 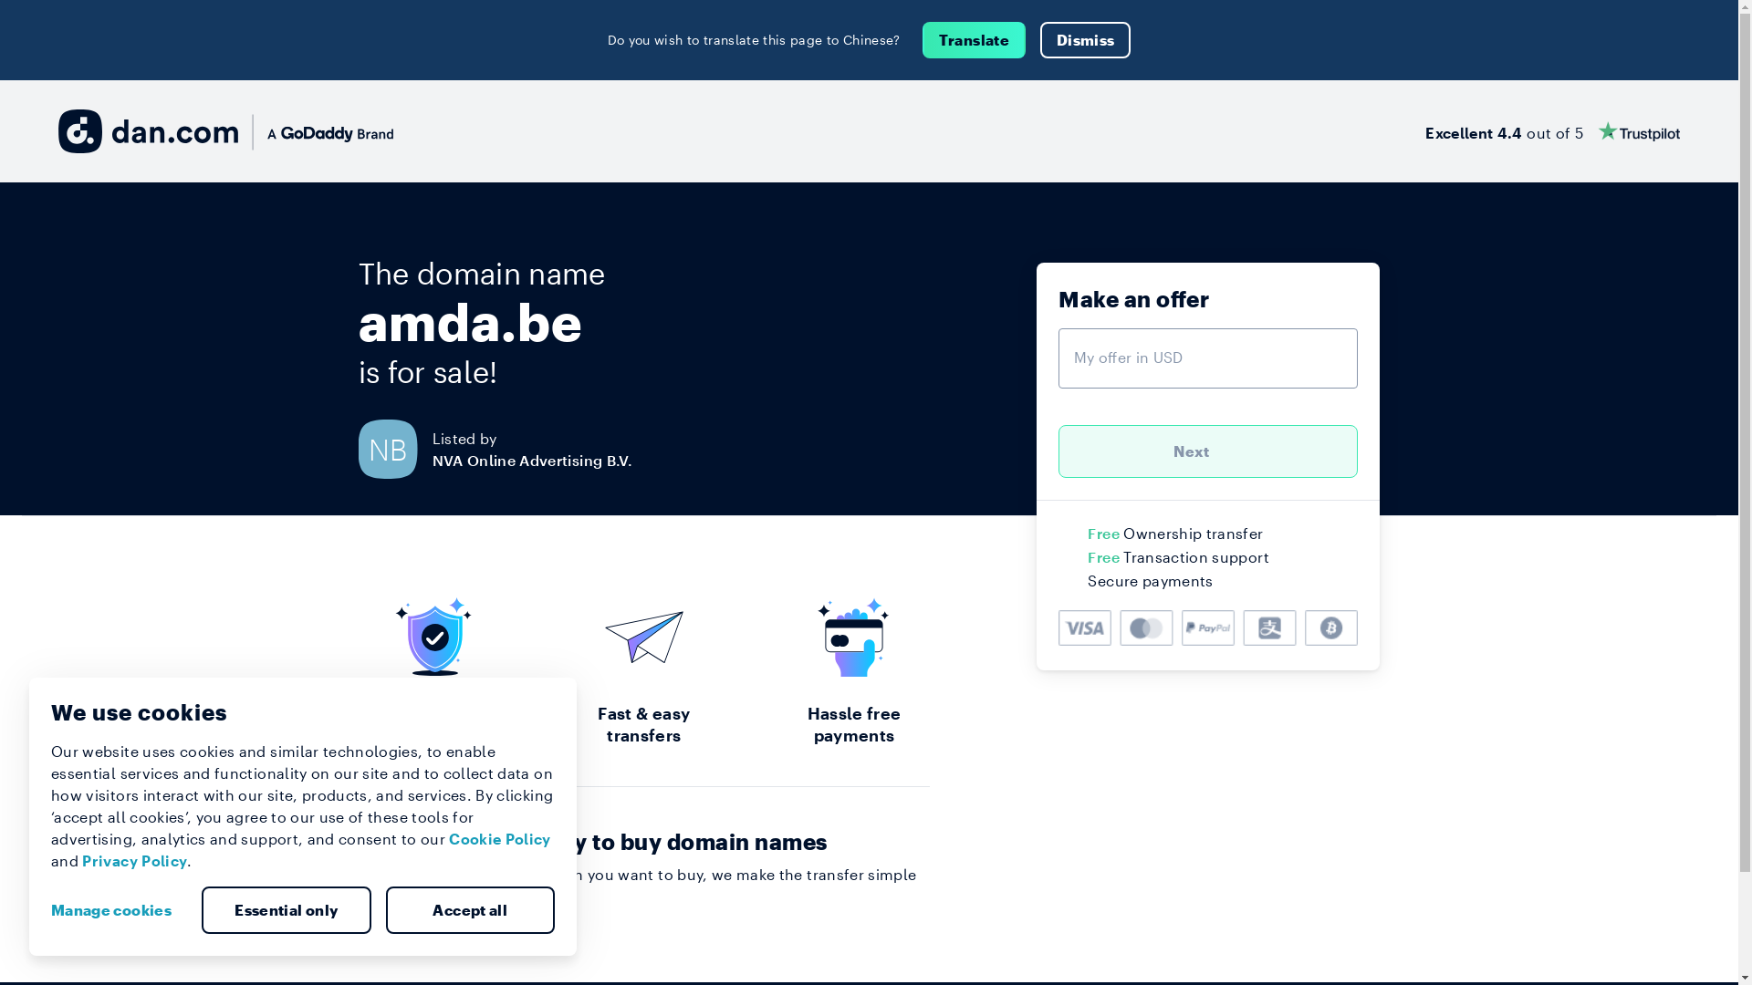 What do you see at coordinates (119, 910) in the screenshot?
I see `Manage cookies` at bounding box center [119, 910].